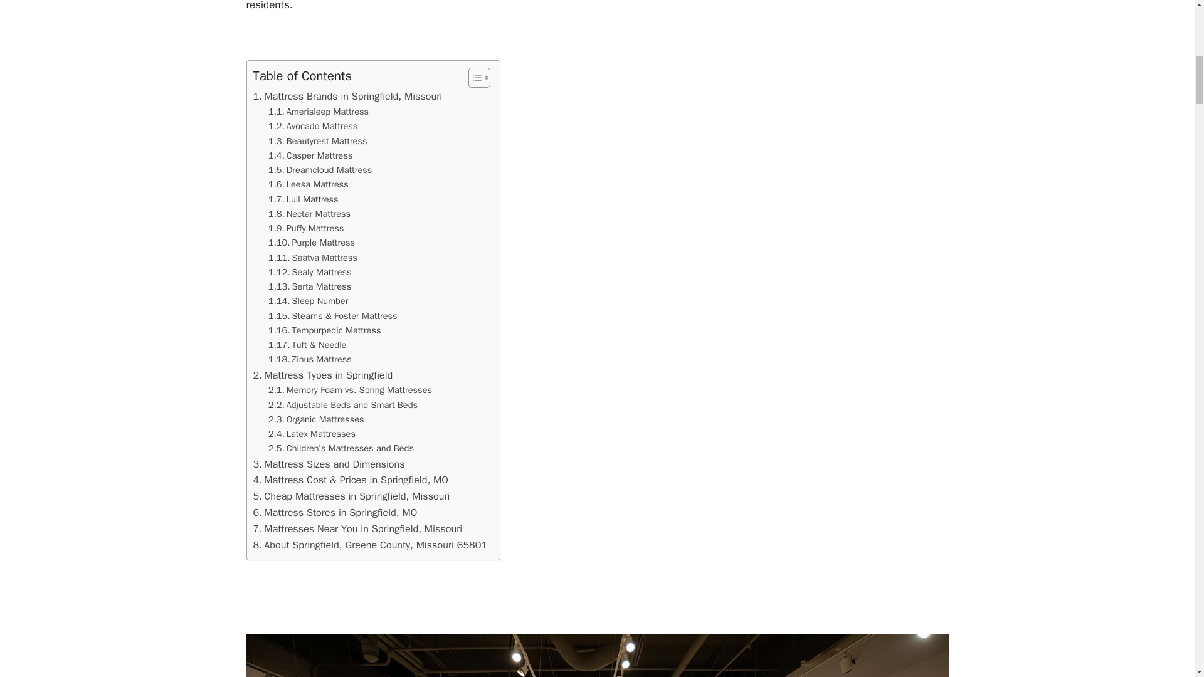 The image size is (1204, 677). I want to click on Beautyrest Mattress, so click(317, 140).